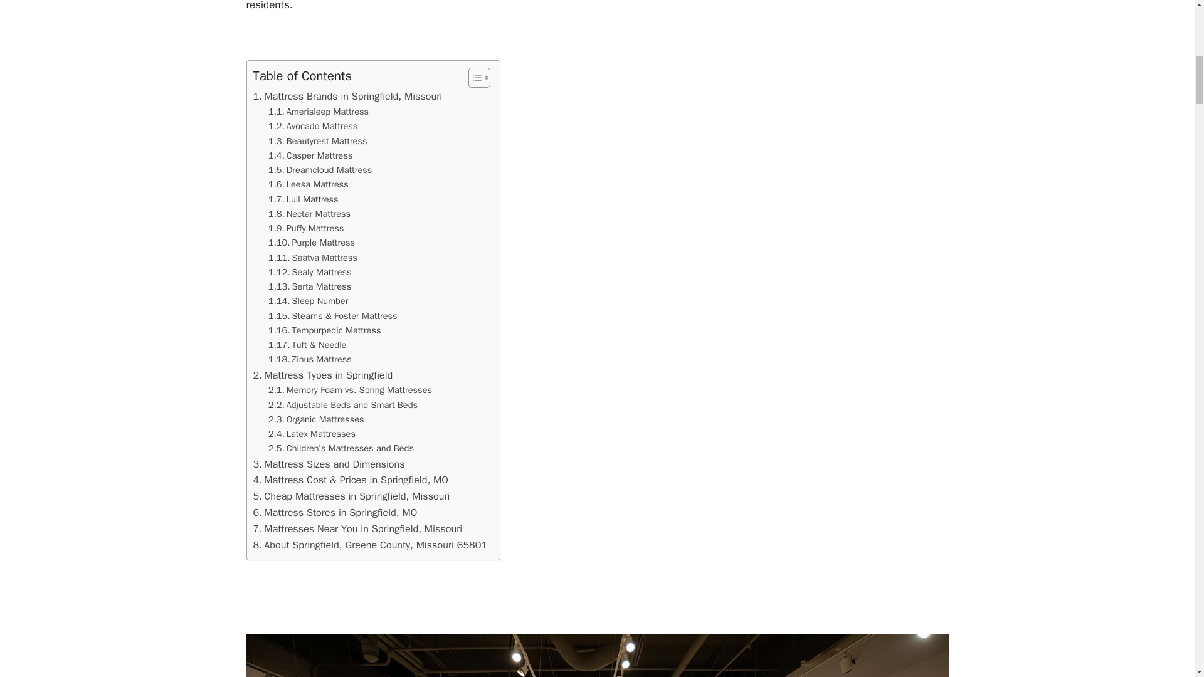 The image size is (1204, 677). I want to click on Beautyrest Mattress, so click(317, 140).